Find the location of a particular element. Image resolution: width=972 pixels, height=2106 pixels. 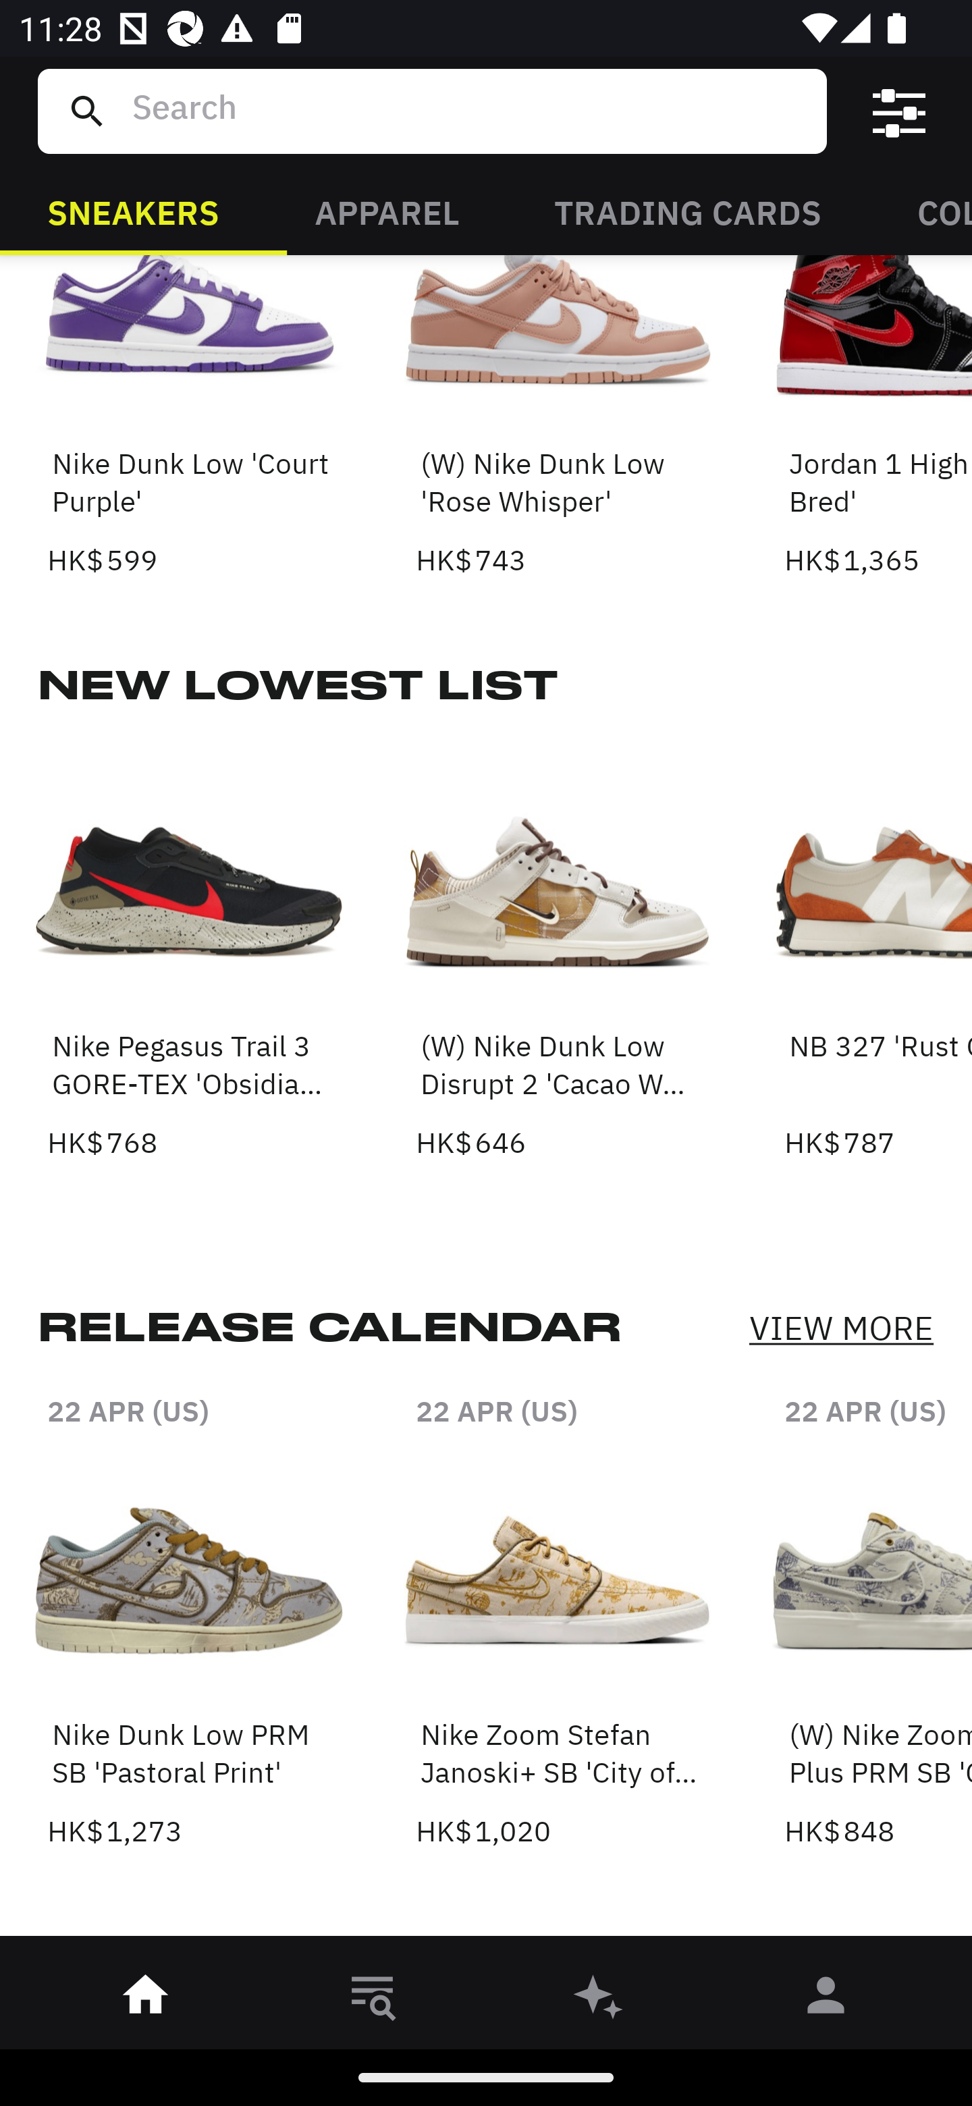

SNEAKERS is located at coordinates (133, 211).